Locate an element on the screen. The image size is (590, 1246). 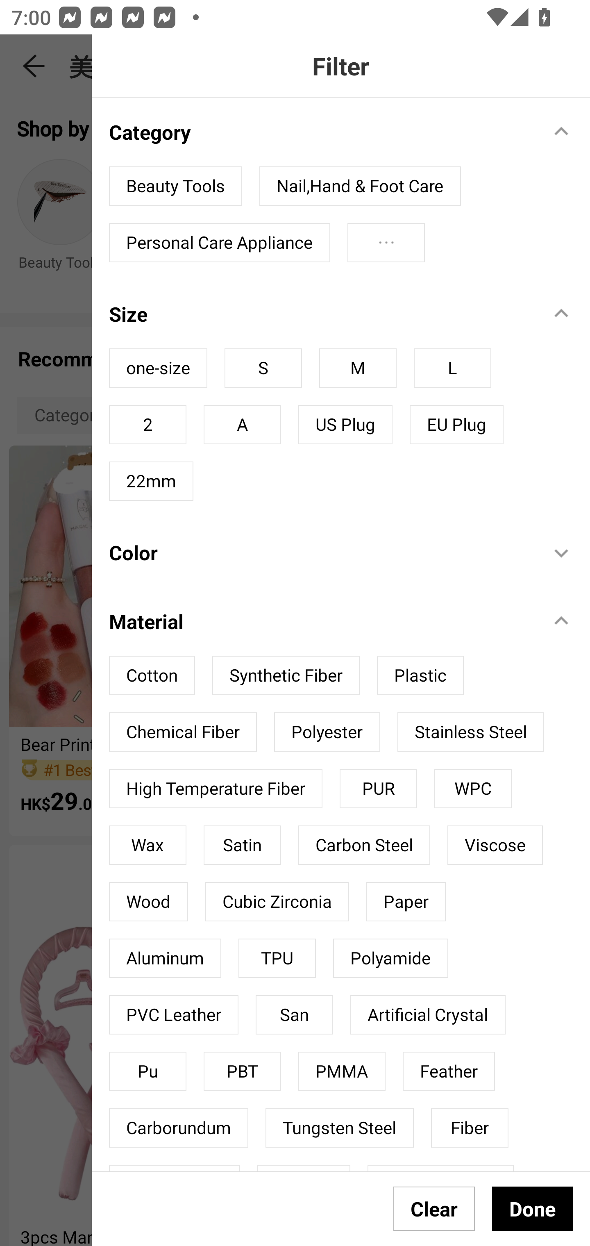
22mm is located at coordinates (151, 481).